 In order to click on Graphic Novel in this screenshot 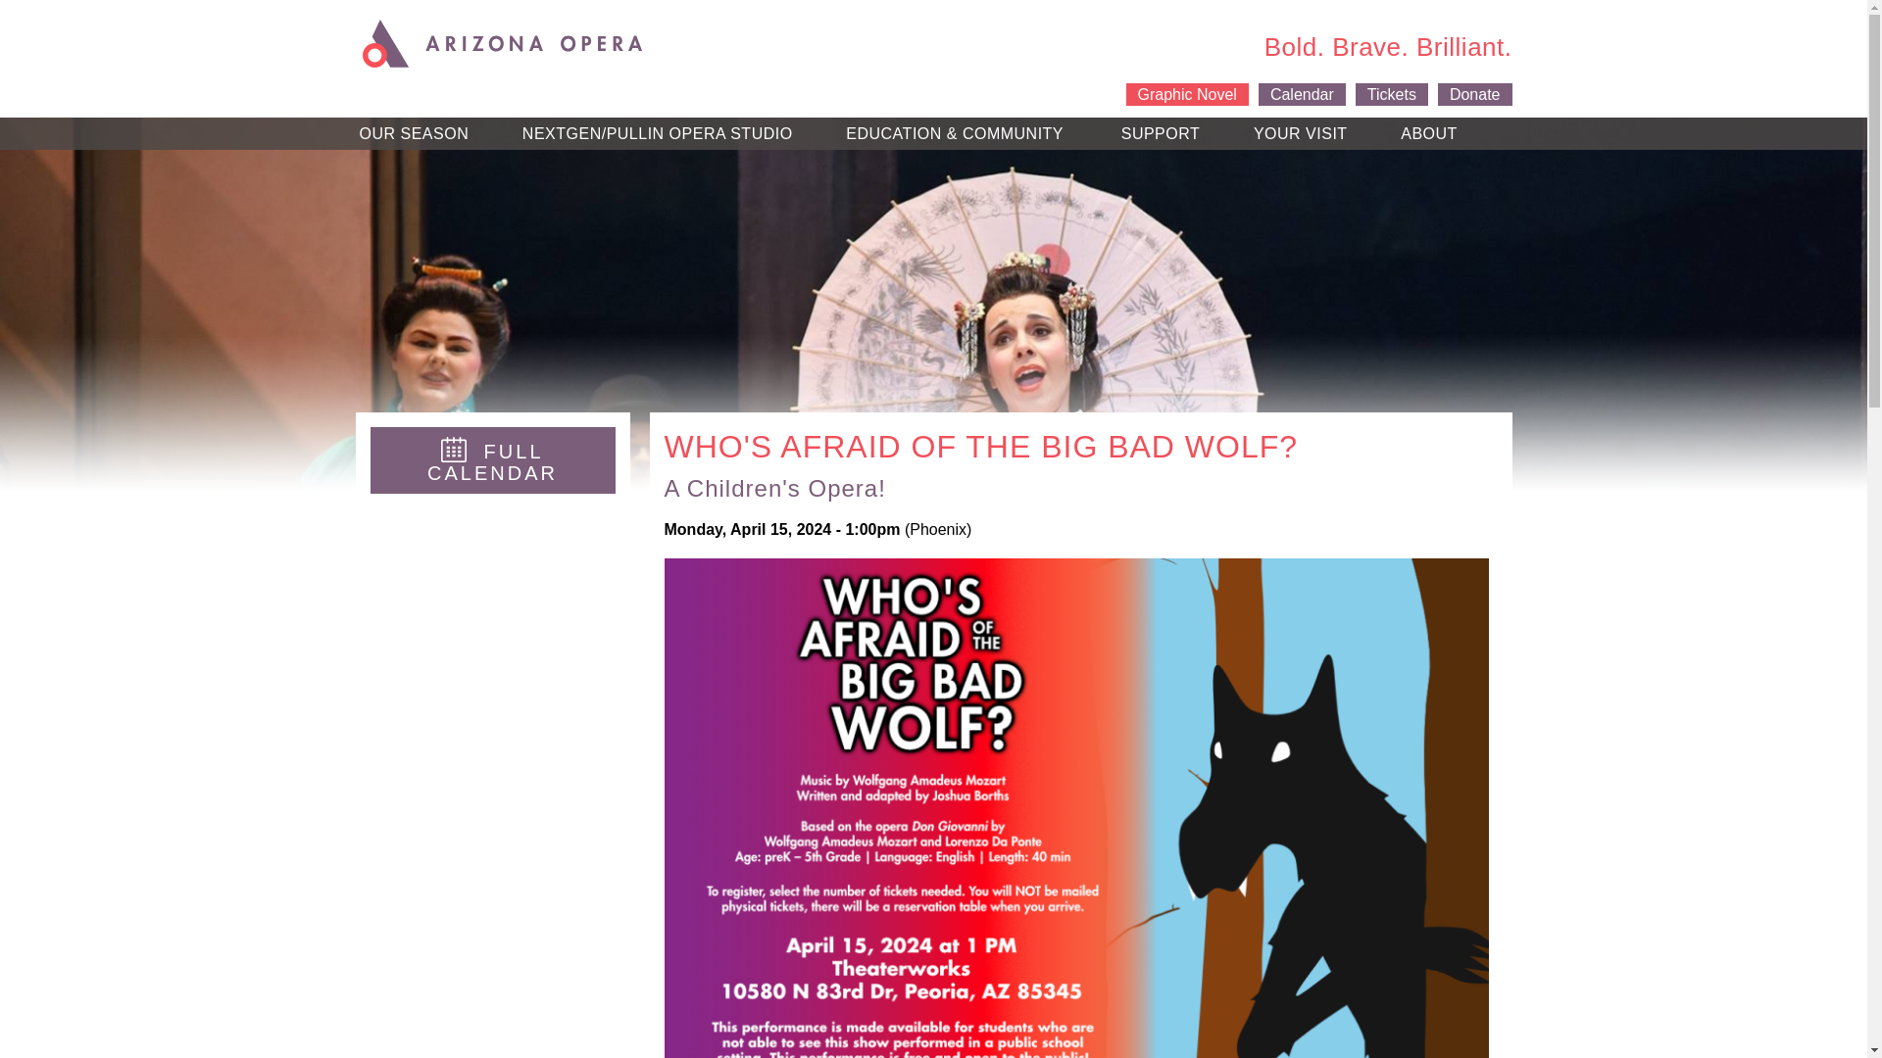, I will do `click(1187, 94)`.